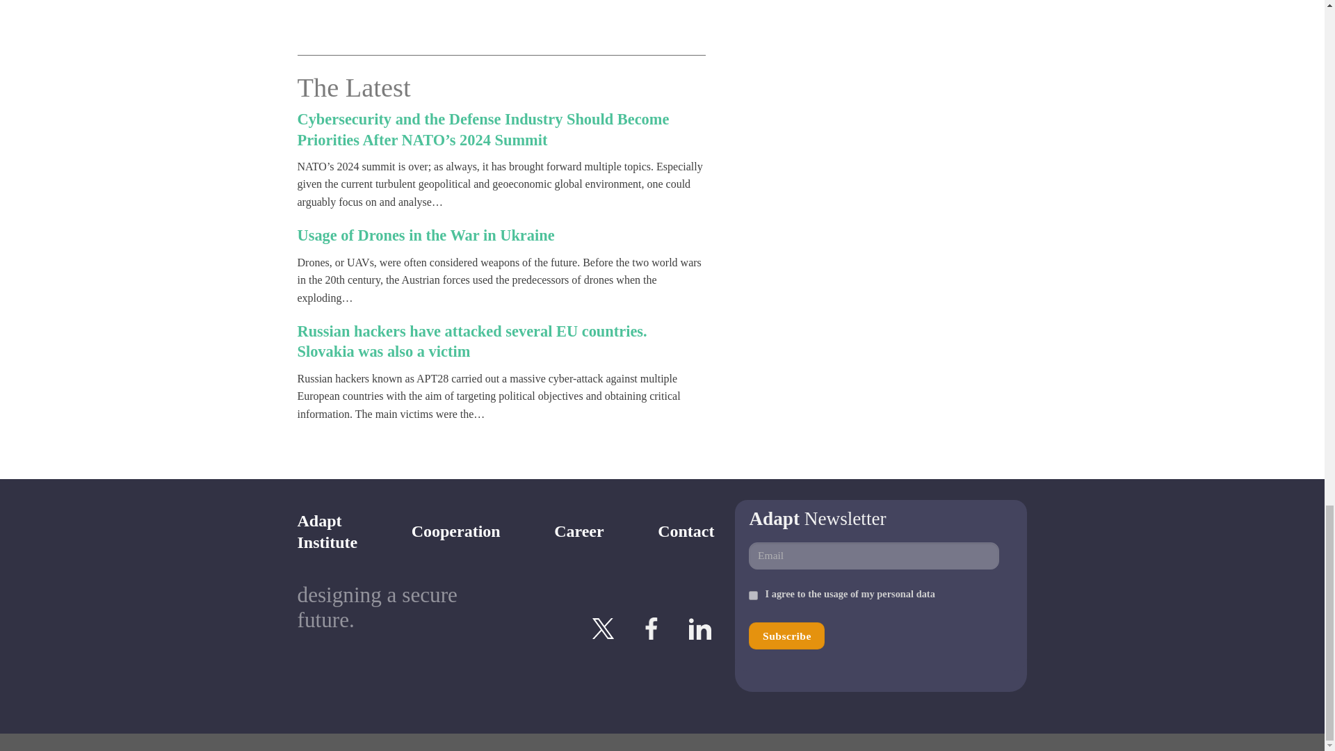 The image size is (1335, 751). Describe the element at coordinates (456, 531) in the screenshot. I see `Contact` at that location.